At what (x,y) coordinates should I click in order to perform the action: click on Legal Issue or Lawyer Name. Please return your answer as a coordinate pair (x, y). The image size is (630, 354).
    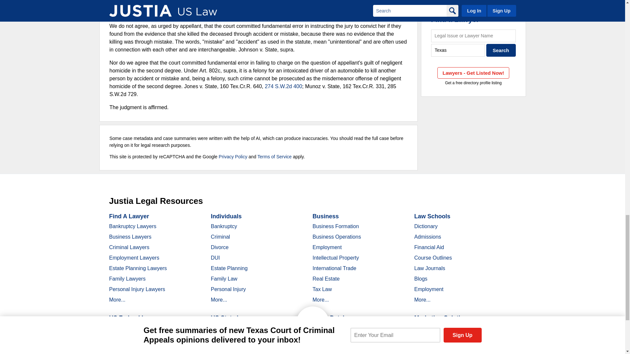
    Looking at the image, I should click on (473, 35).